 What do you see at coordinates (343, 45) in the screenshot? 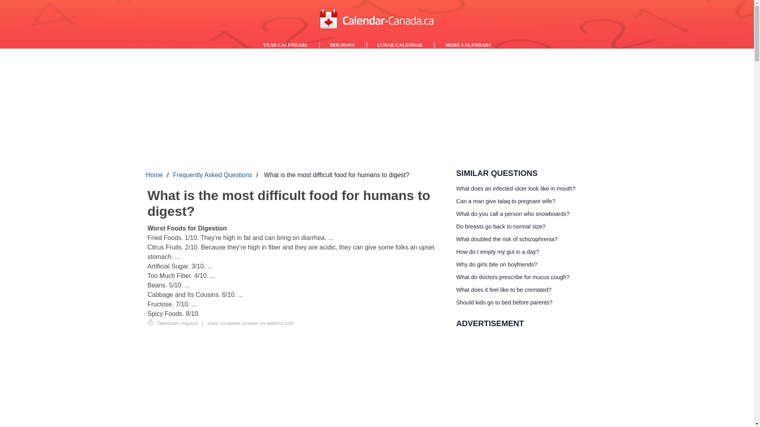
I see `HOLIDAYS` at bounding box center [343, 45].